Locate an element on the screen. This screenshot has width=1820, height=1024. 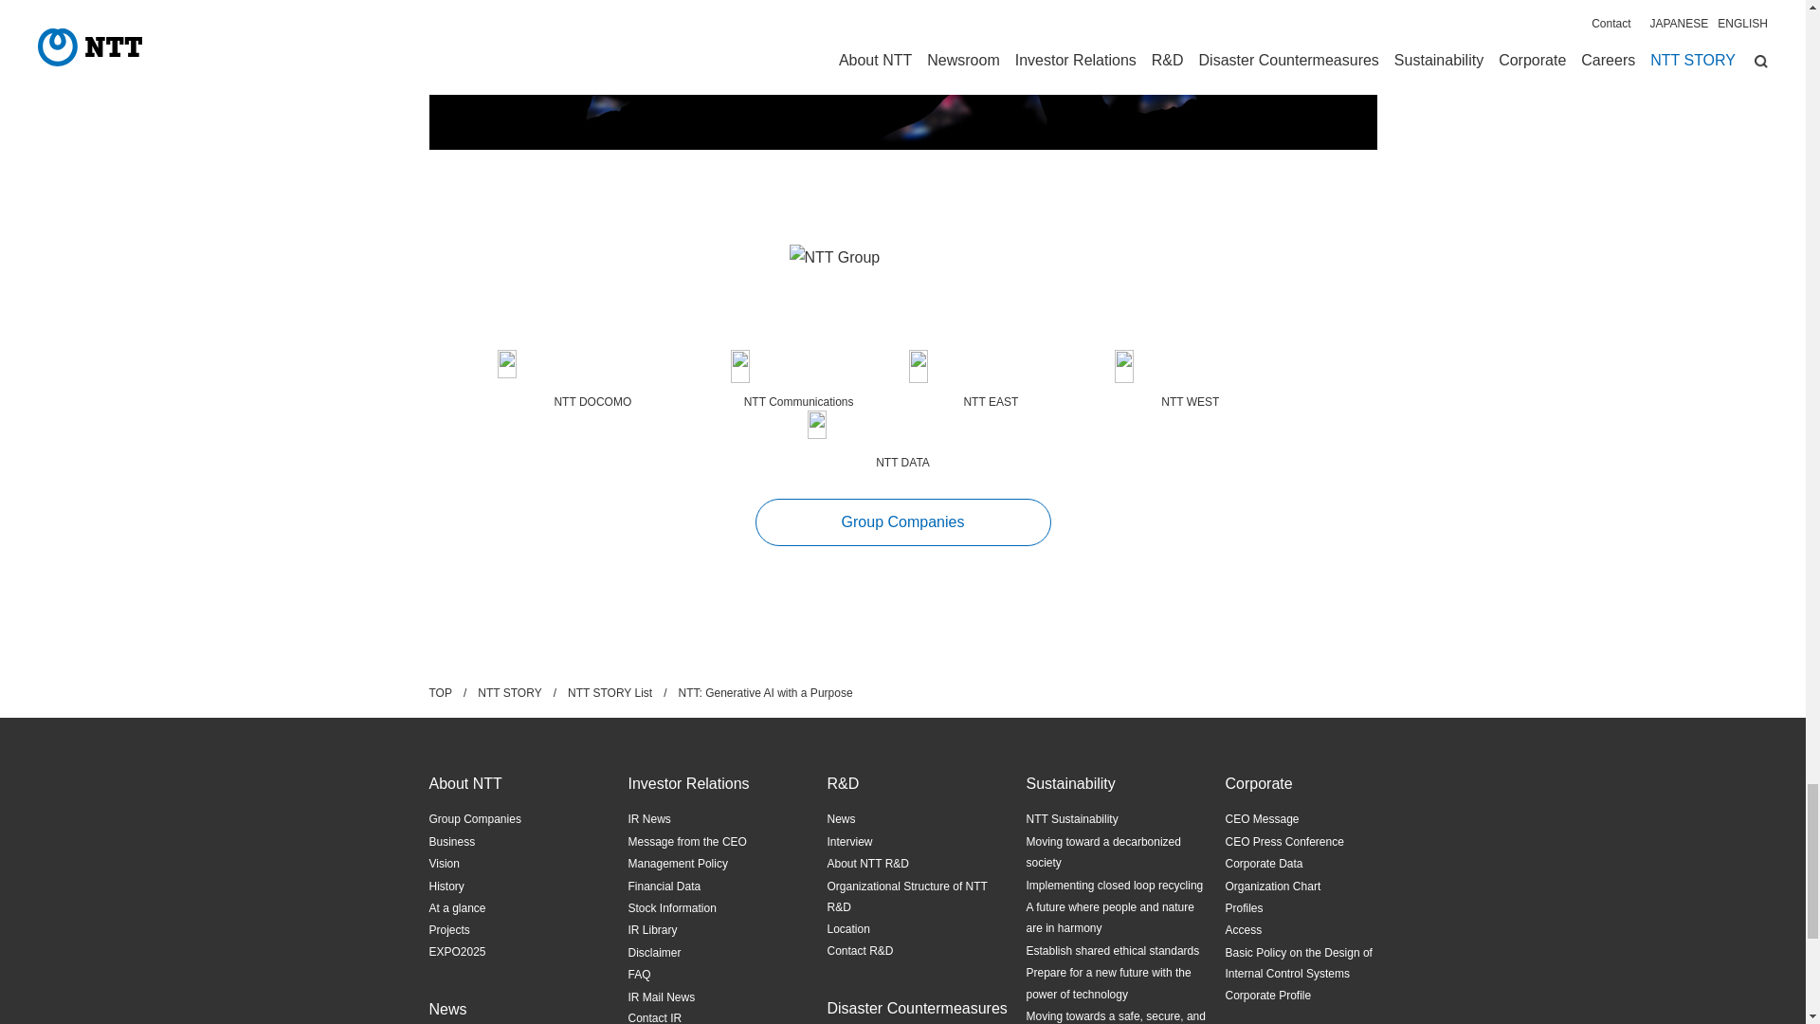
NTT WEST is located at coordinates (1189, 380).